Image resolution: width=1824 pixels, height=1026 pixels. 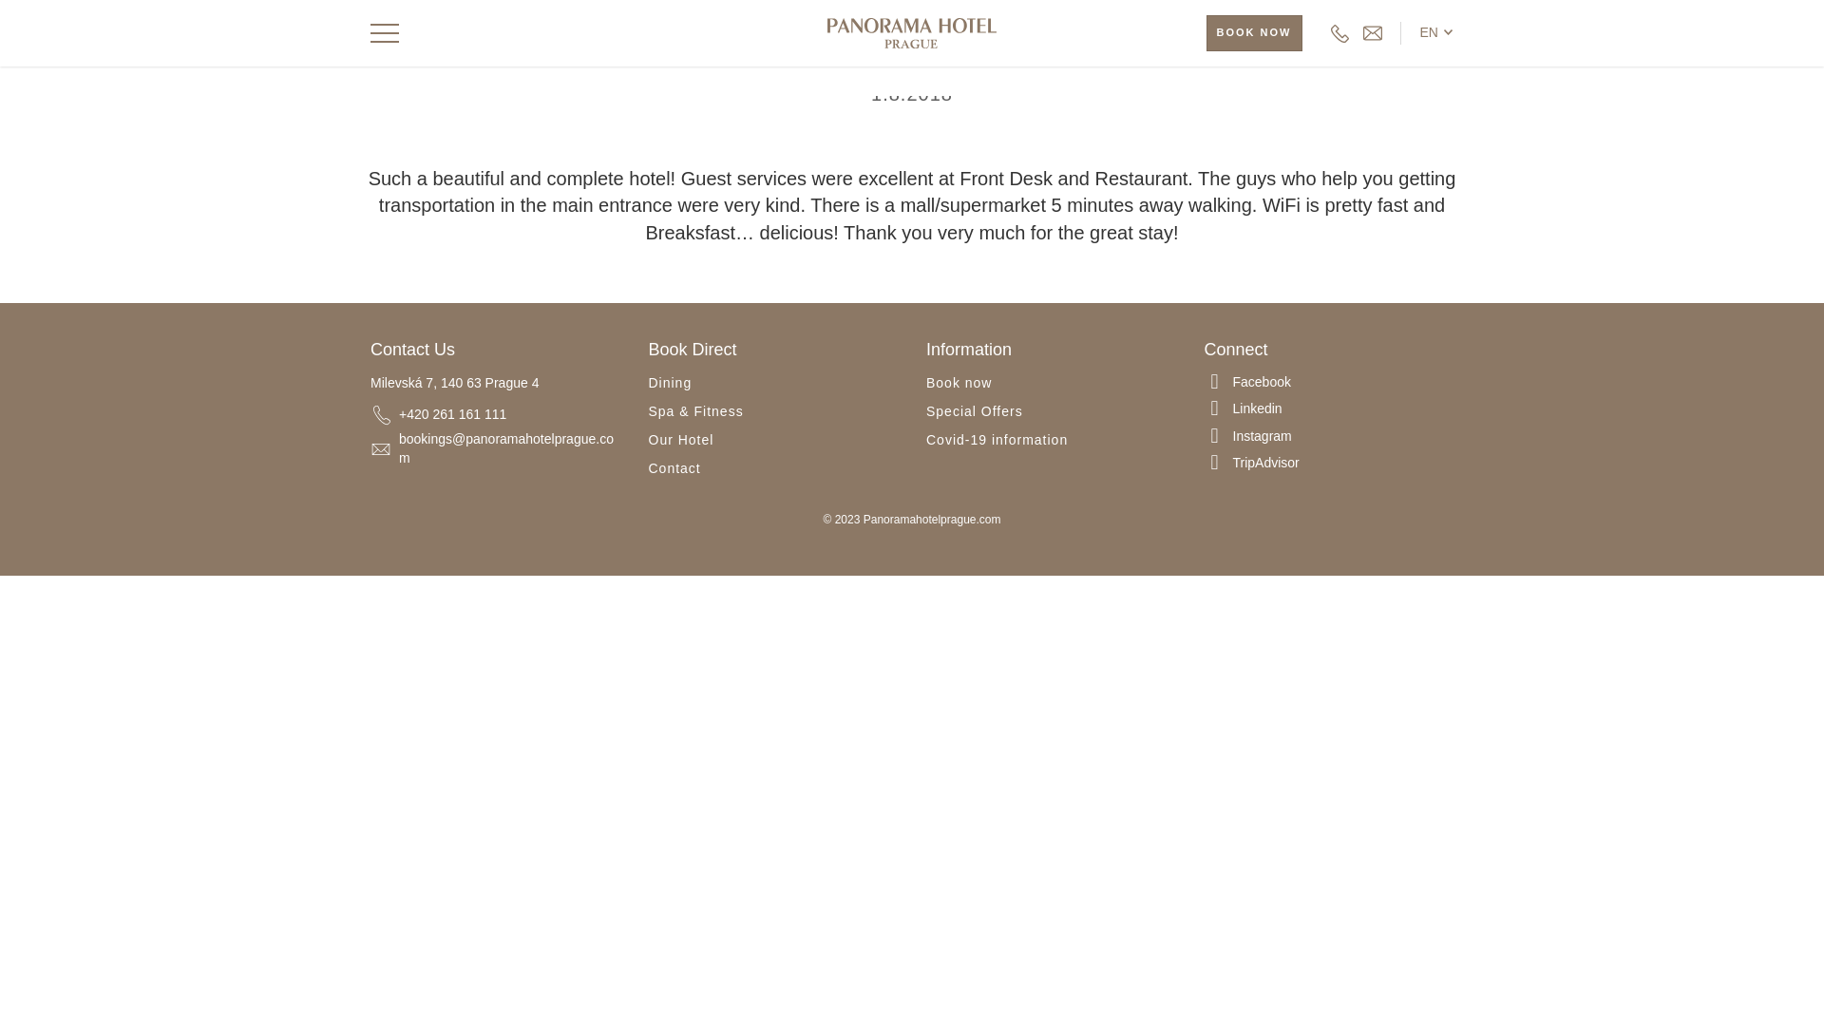 I want to click on Toggle navigation, so click(x=389, y=33).